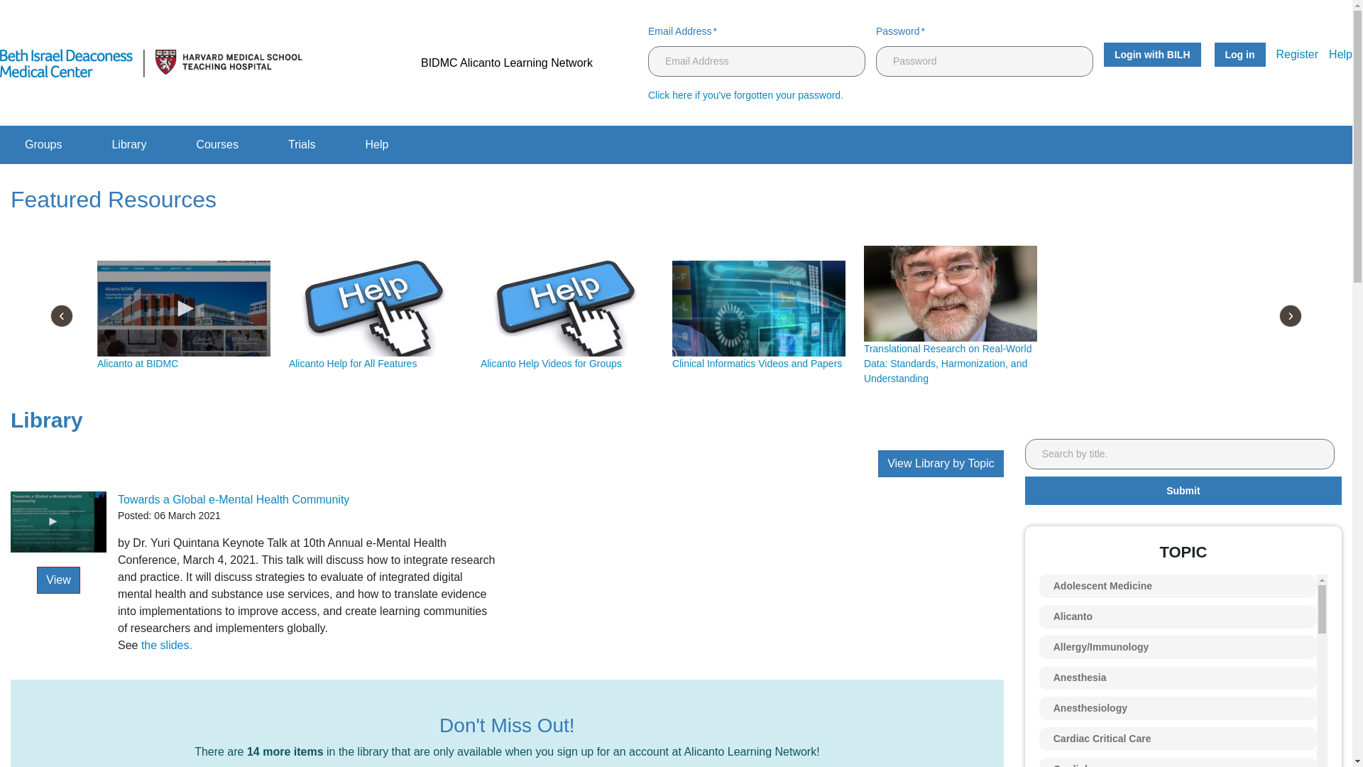 The width and height of the screenshot is (1363, 767). What do you see at coordinates (217, 144) in the screenshot?
I see `Courses` at bounding box center [217, 144].